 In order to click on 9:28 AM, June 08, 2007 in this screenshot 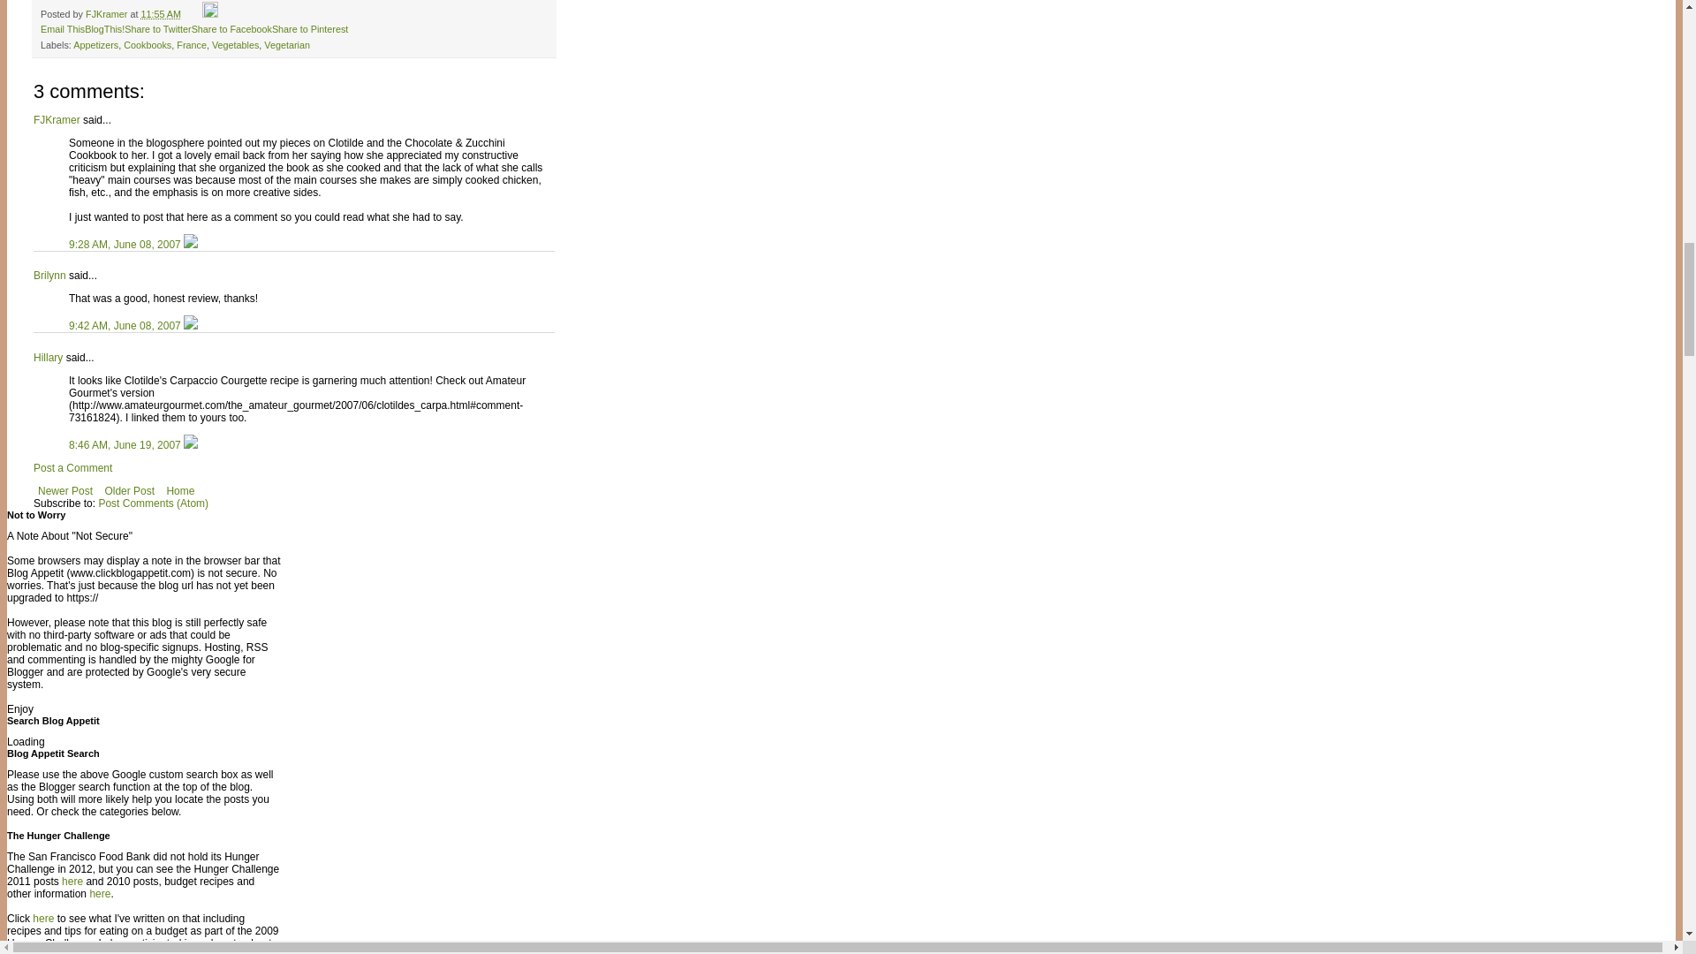, I will do `click(125, 245)`.